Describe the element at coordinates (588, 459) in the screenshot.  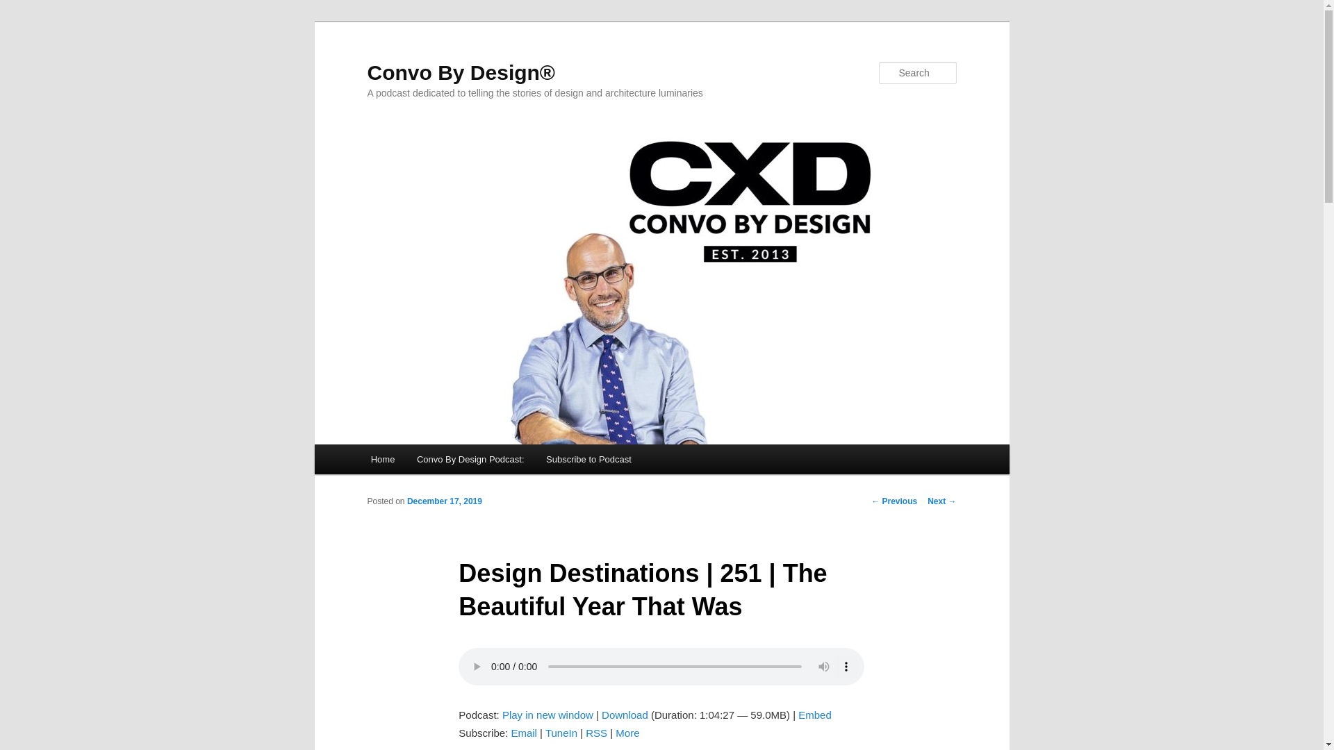
I see `Subscribe to Podcast` at that location.